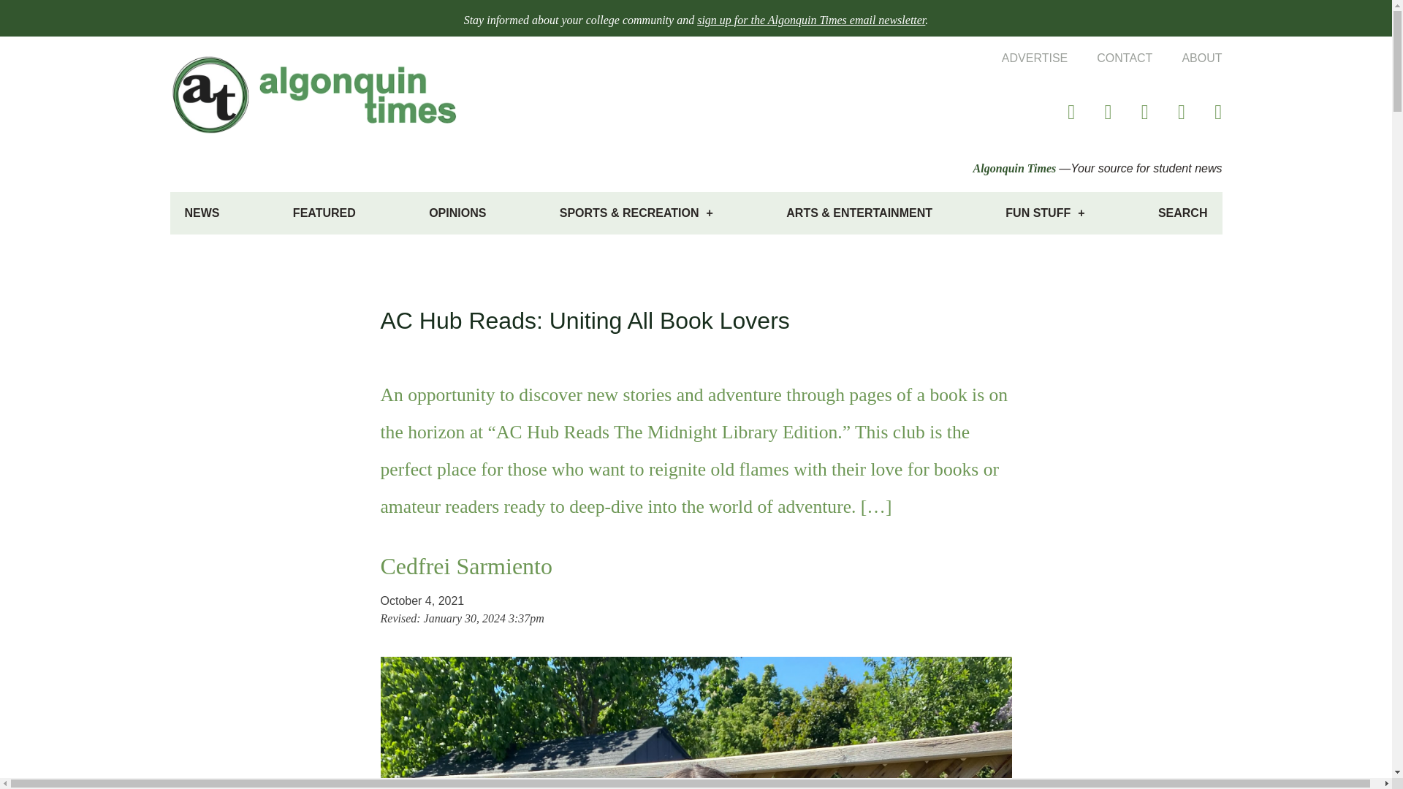 The width and height of the screenshot is (1403, 789). Describe the element at coordinates (1056, 112) in the screenshot. I see `Algonquin Times' Twitter account` at that location.